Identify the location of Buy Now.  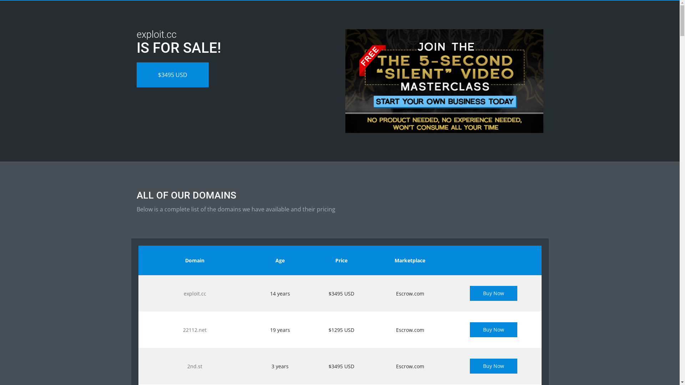
(494, 366).